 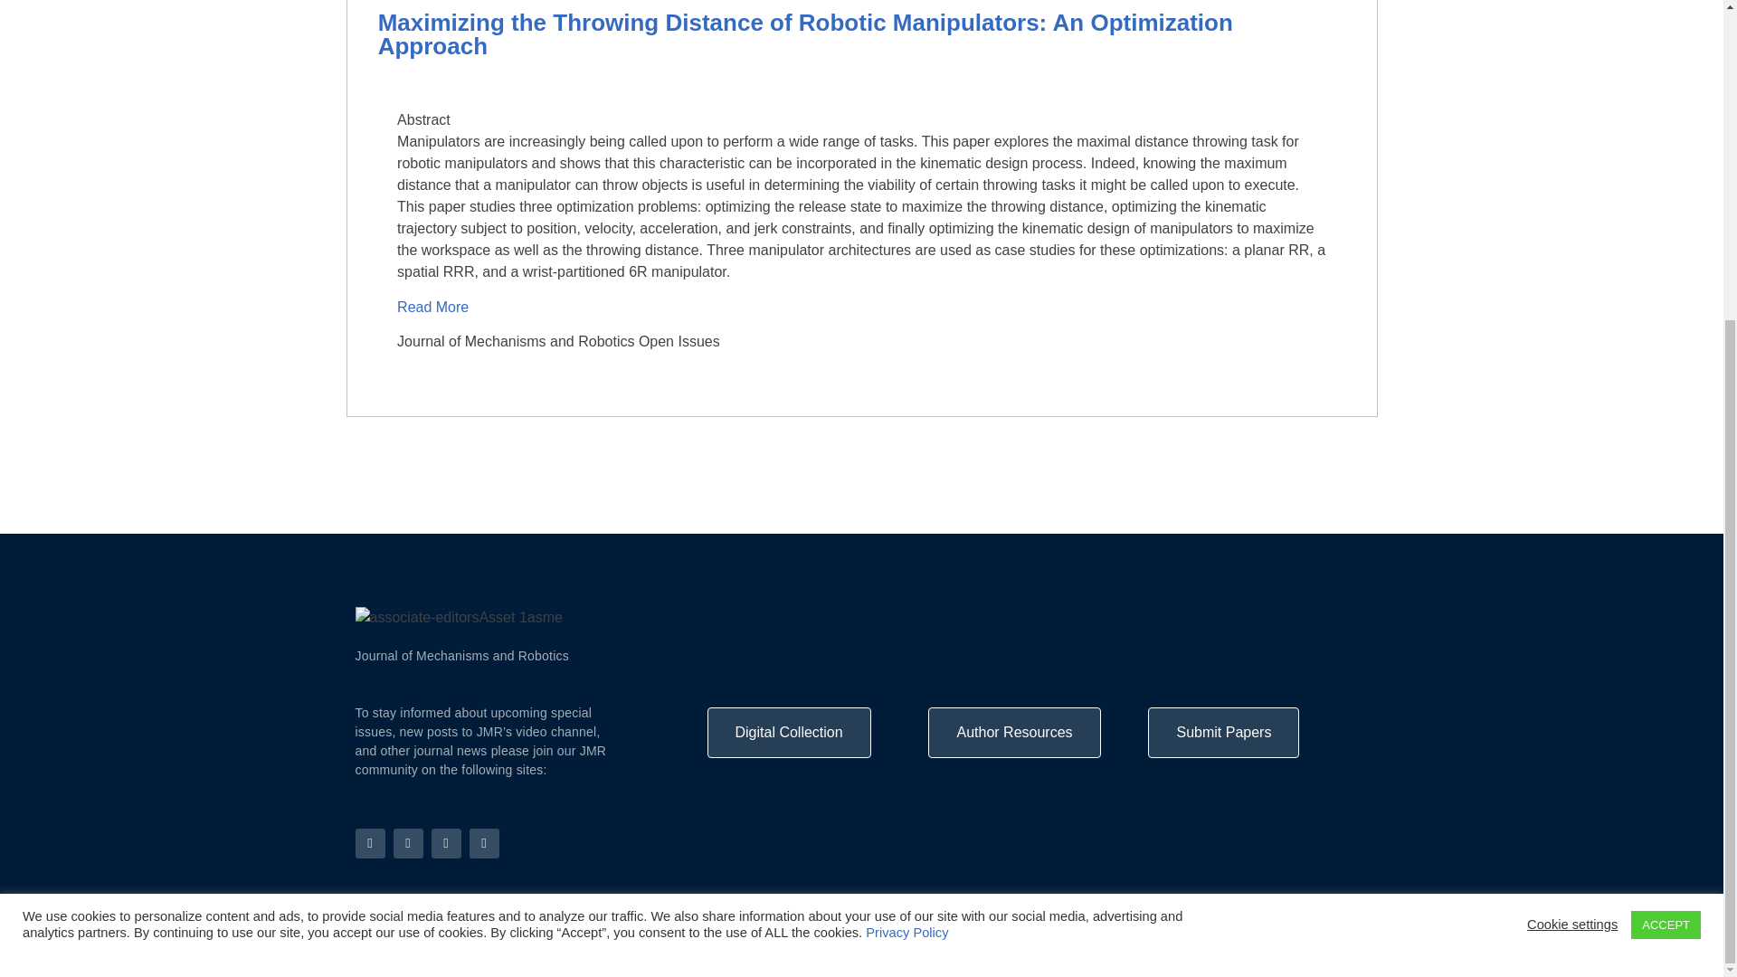 What do you see at coordinates (1223, 733) in the screenshot?
I see `Submit Papers` at bounding box center [1223, 733].